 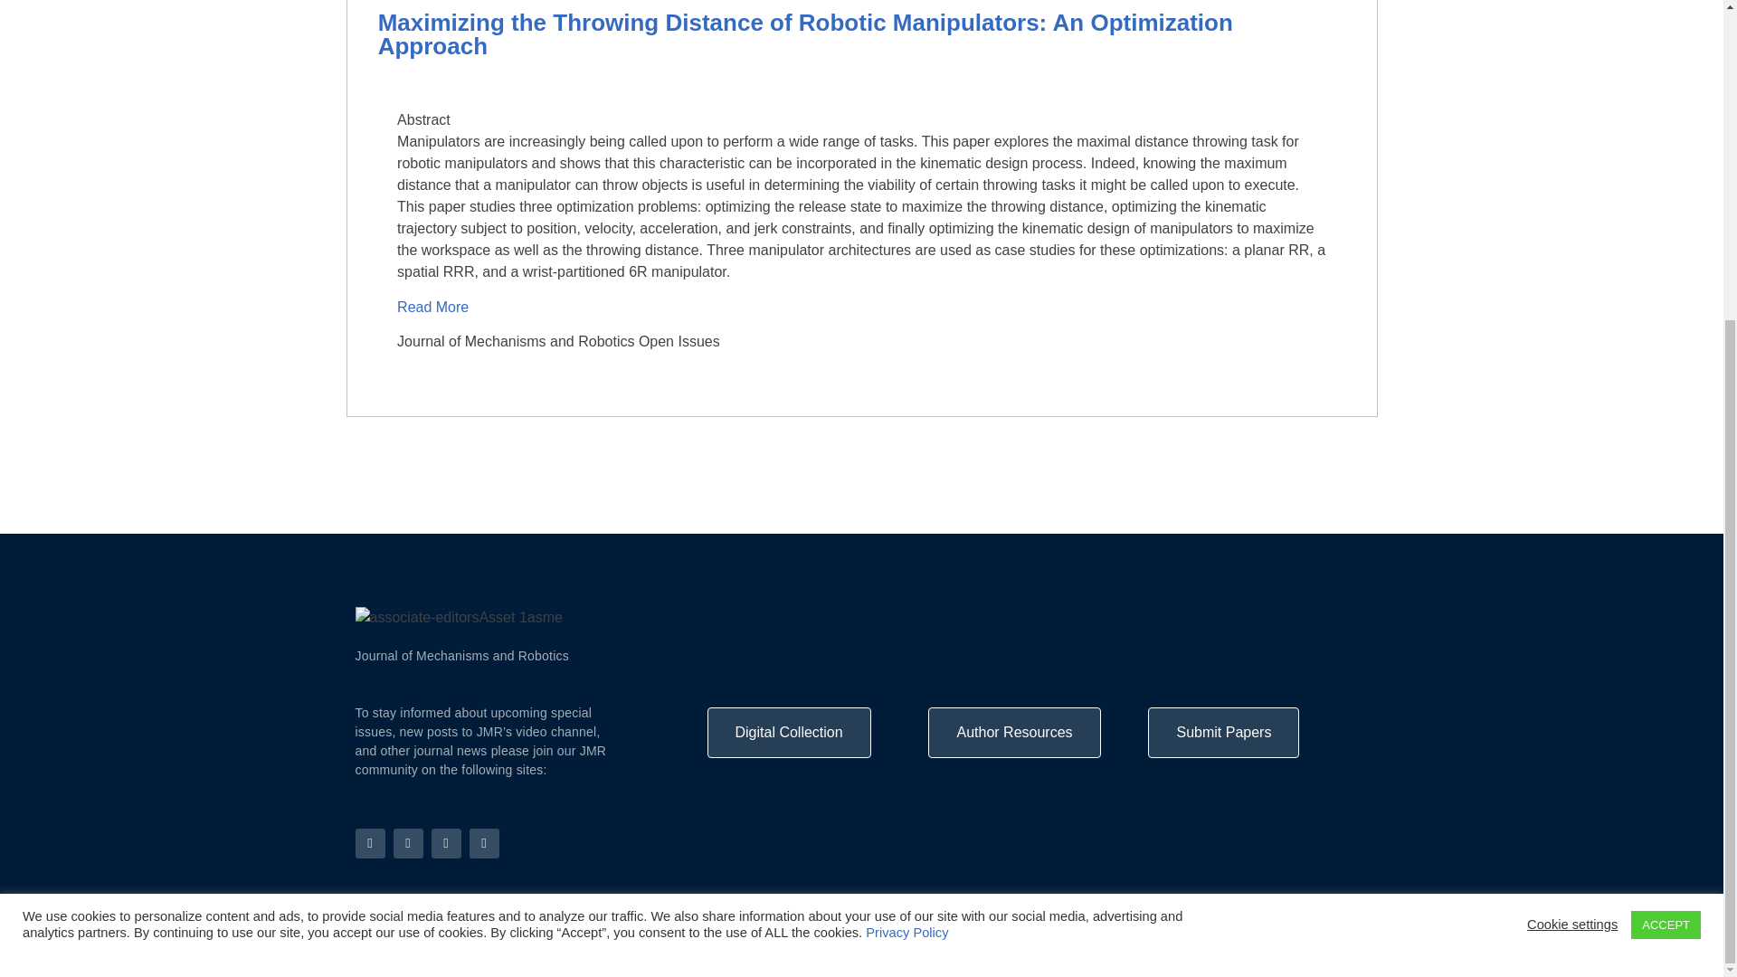 What do you see at coordinates (1223, 733) in the screenshot?
I see `Submit Papers` at bounding box center [1223, 733].